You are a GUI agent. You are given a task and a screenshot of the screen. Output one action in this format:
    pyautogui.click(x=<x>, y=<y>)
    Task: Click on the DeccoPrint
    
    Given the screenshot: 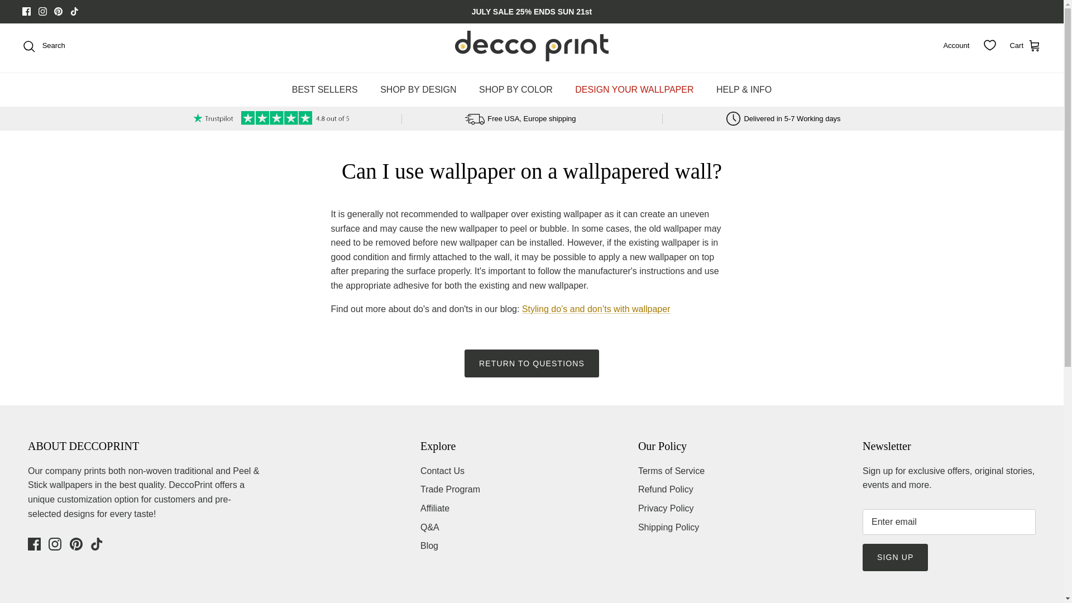 What is the action you would take?
    pyautogui.click(x=532, y=46)
    